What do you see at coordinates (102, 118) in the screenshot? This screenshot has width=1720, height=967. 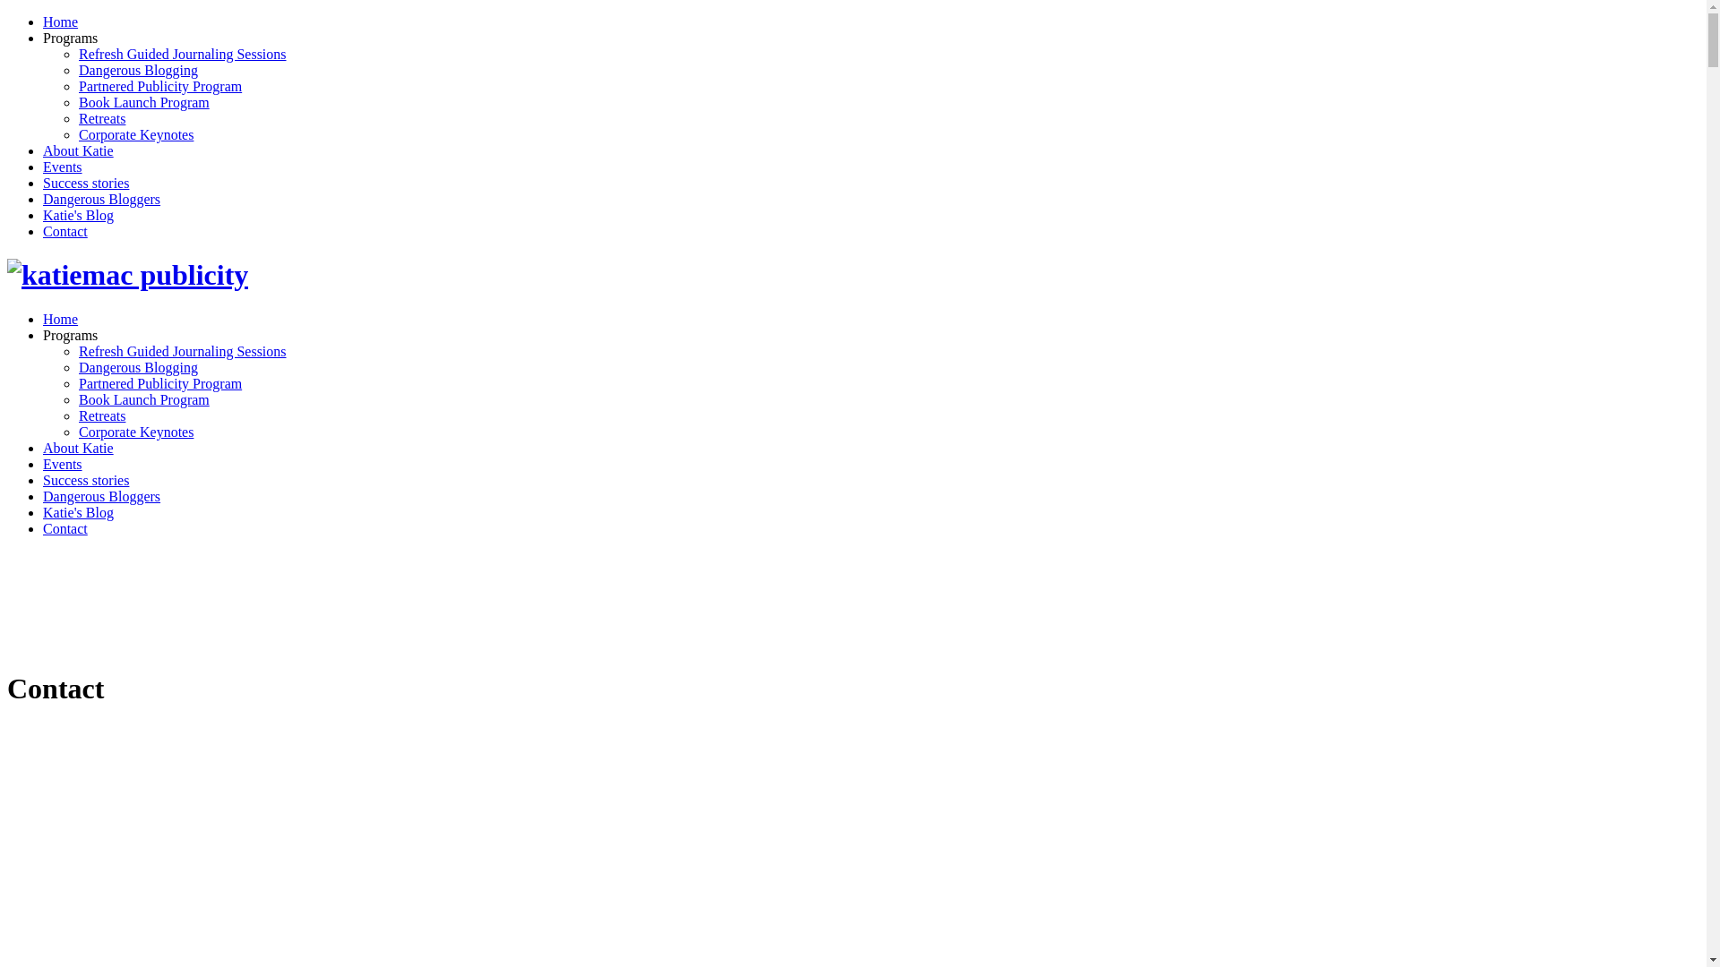 I see `Retreats` at bounding box center [102, 118].